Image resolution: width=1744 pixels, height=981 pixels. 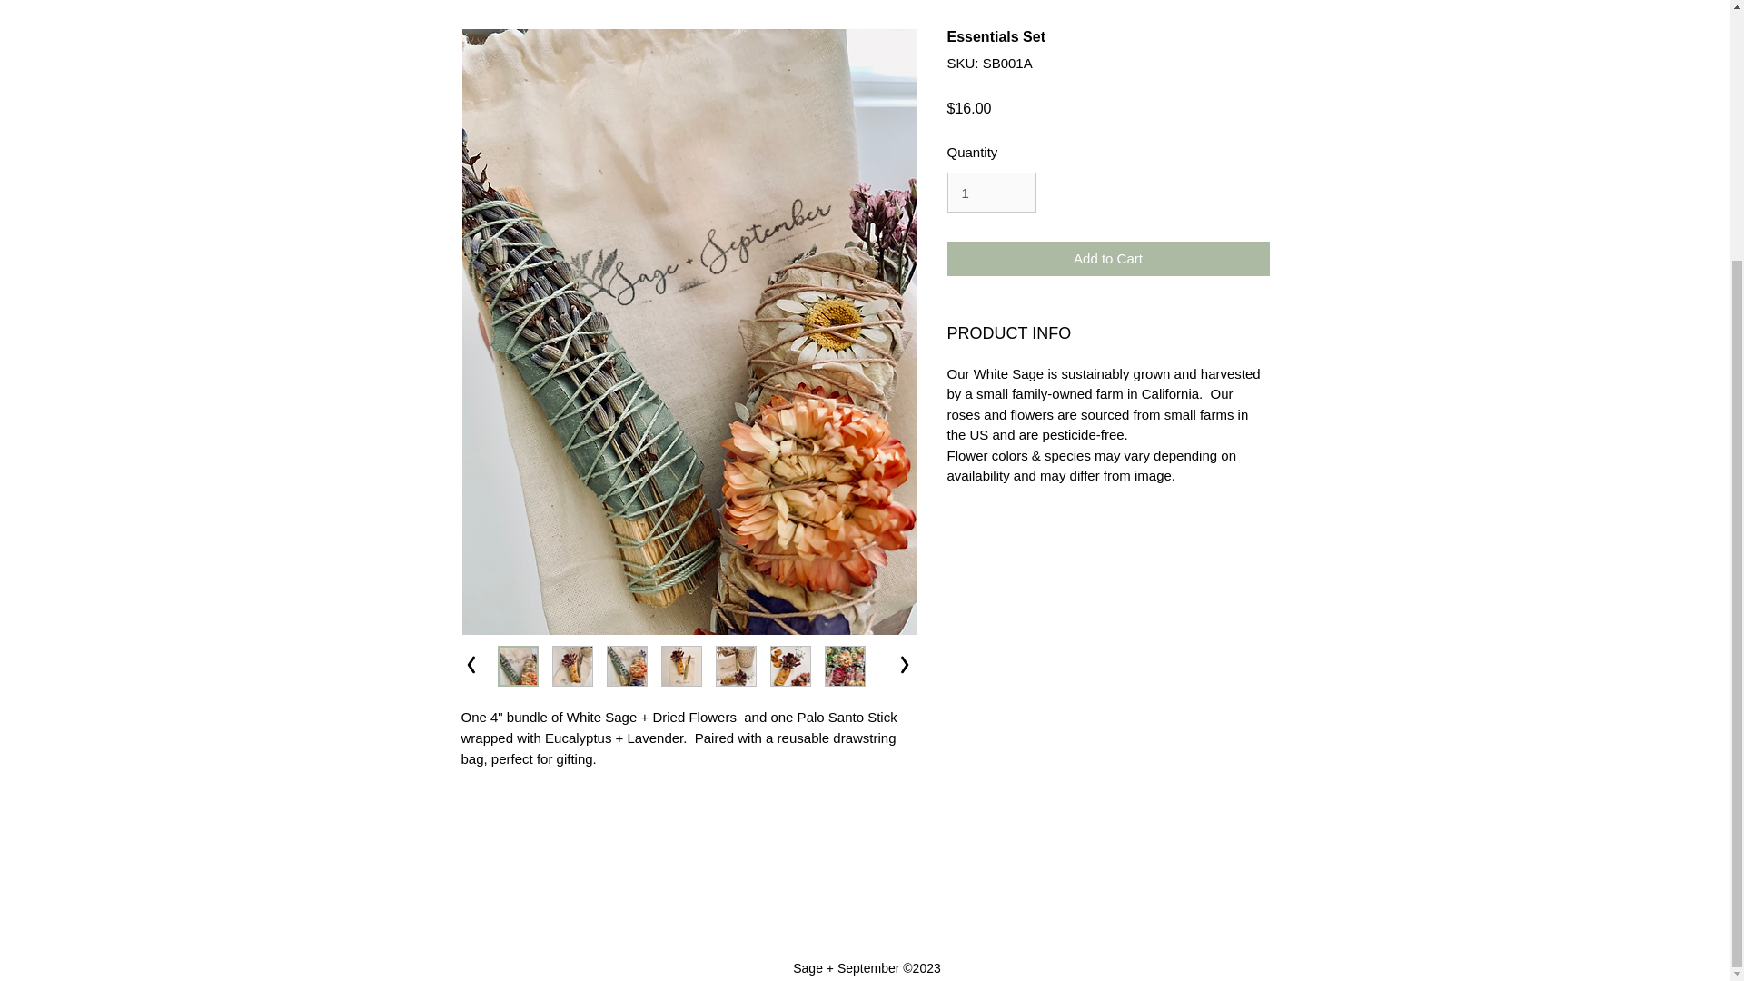 What do you see at coordinates (1108, 334) in the screenshot?
I see `PRODUCT INFO` at bounding box center [1108, 334].